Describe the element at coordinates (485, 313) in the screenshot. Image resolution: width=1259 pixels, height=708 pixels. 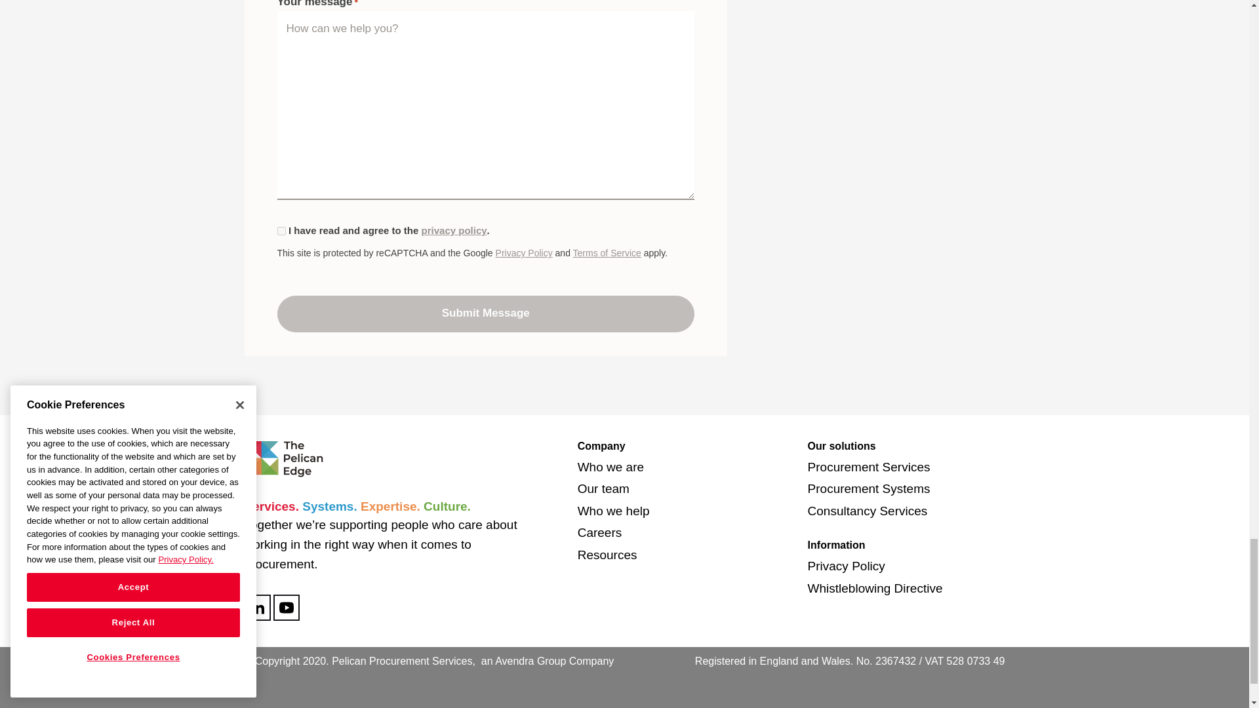
I see `Submit Message` at that location.